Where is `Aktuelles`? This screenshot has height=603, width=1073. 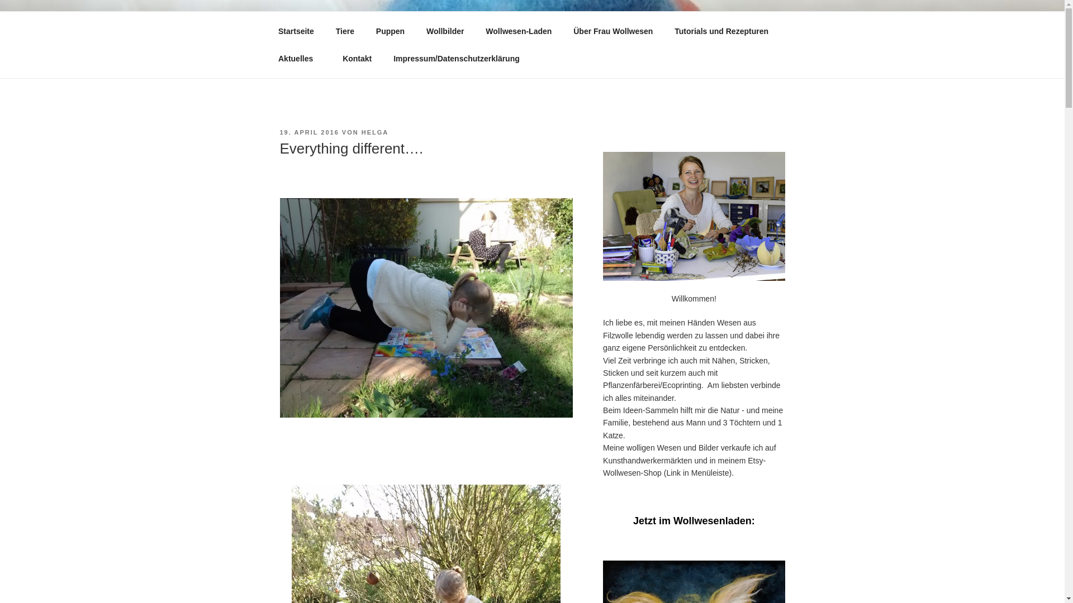 Aktuelles is located at coordinates (300, 58).